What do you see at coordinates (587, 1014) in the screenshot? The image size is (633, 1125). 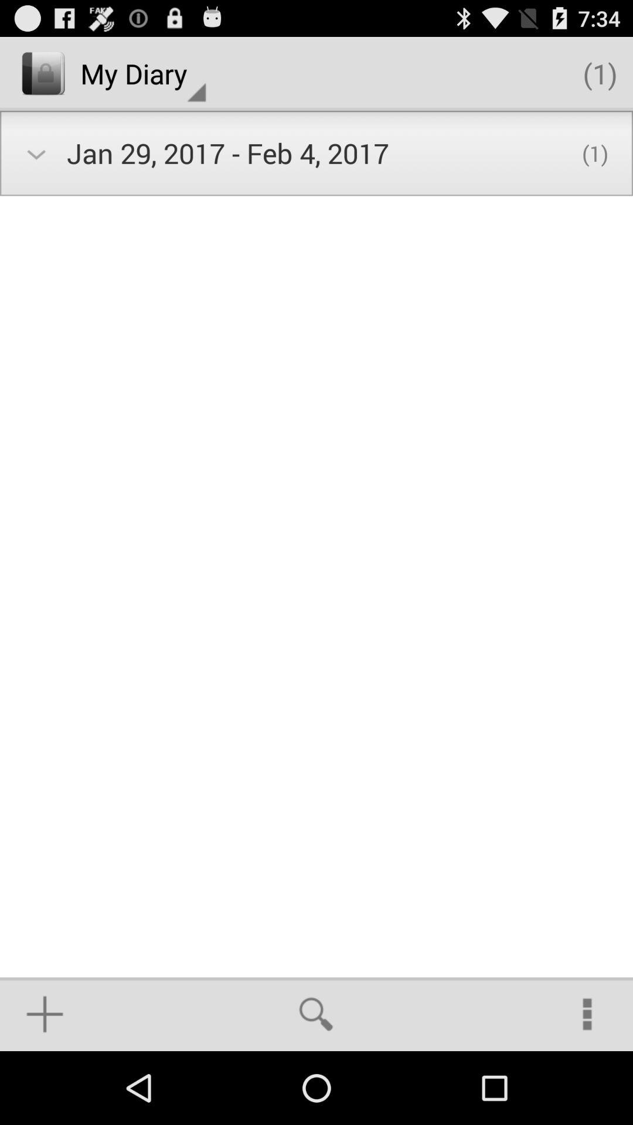 I see `tap the icon below the (1)` at bounding box center [587, 1014].